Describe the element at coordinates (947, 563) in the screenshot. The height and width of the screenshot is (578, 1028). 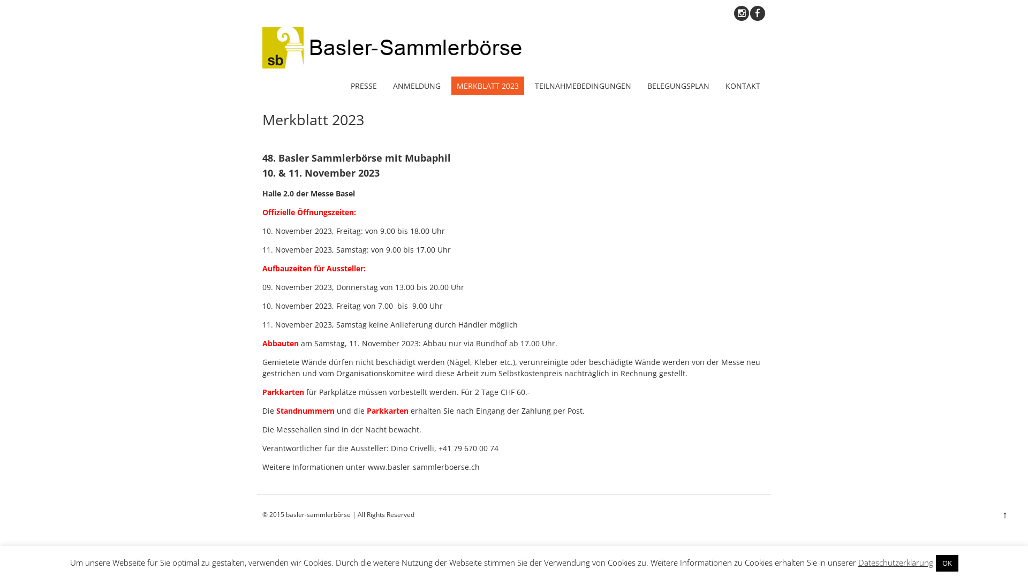
I see `OK` at that location.